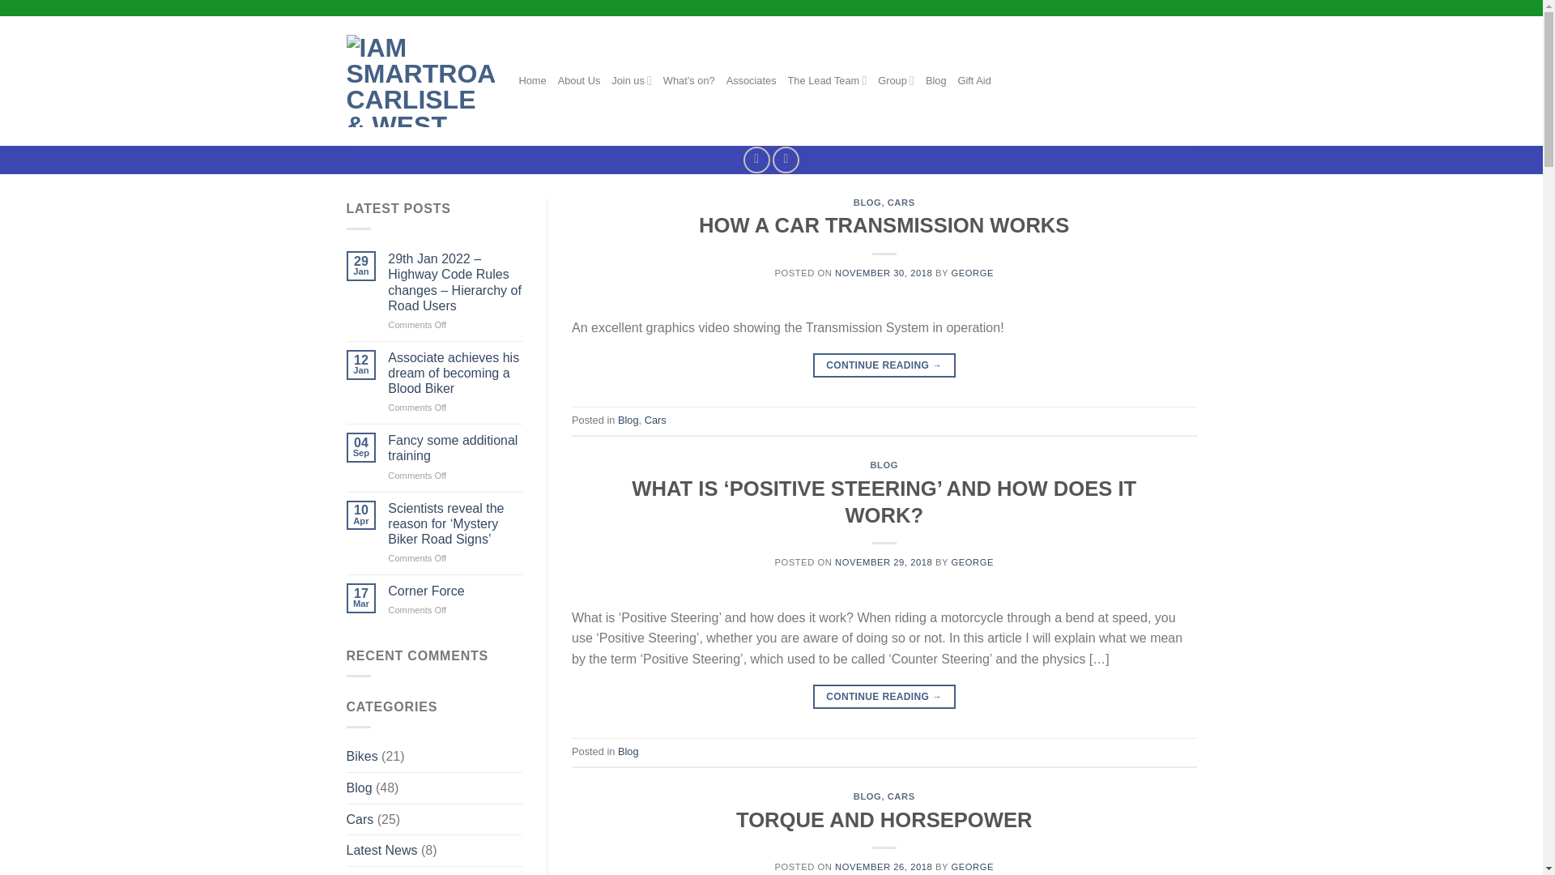  What do you see at coordinates (828, 79) in the screenshot?
I see `The Lead Team` at bounding box center [828, 79].